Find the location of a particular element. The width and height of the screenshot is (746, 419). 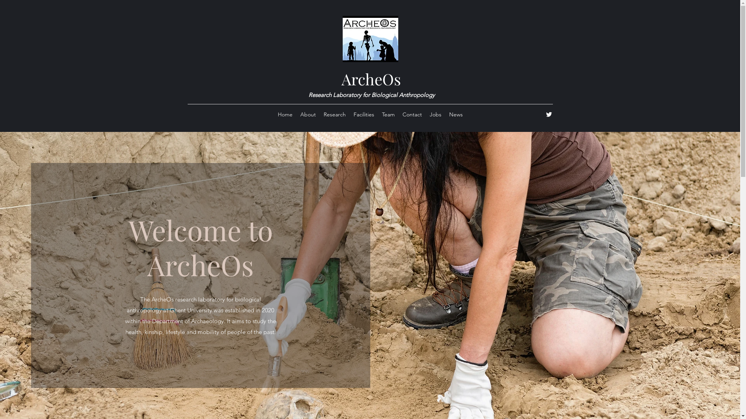

Home is located at coordinates (285, 114).